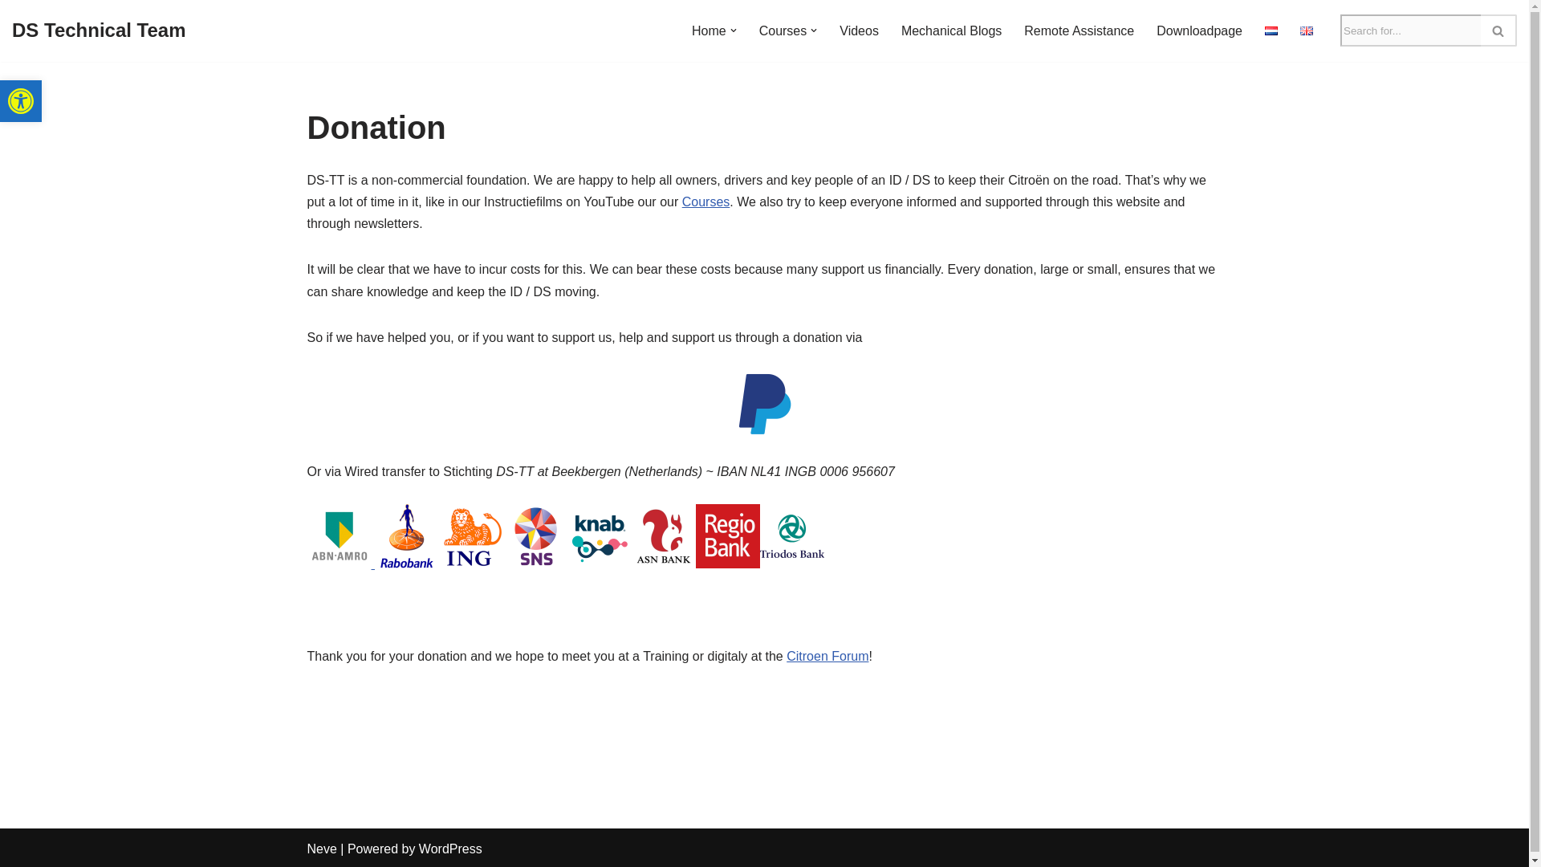 Image resolution: width=1541 pixels, height=867 pixels. I want to click on Courses, so click(783, 31).